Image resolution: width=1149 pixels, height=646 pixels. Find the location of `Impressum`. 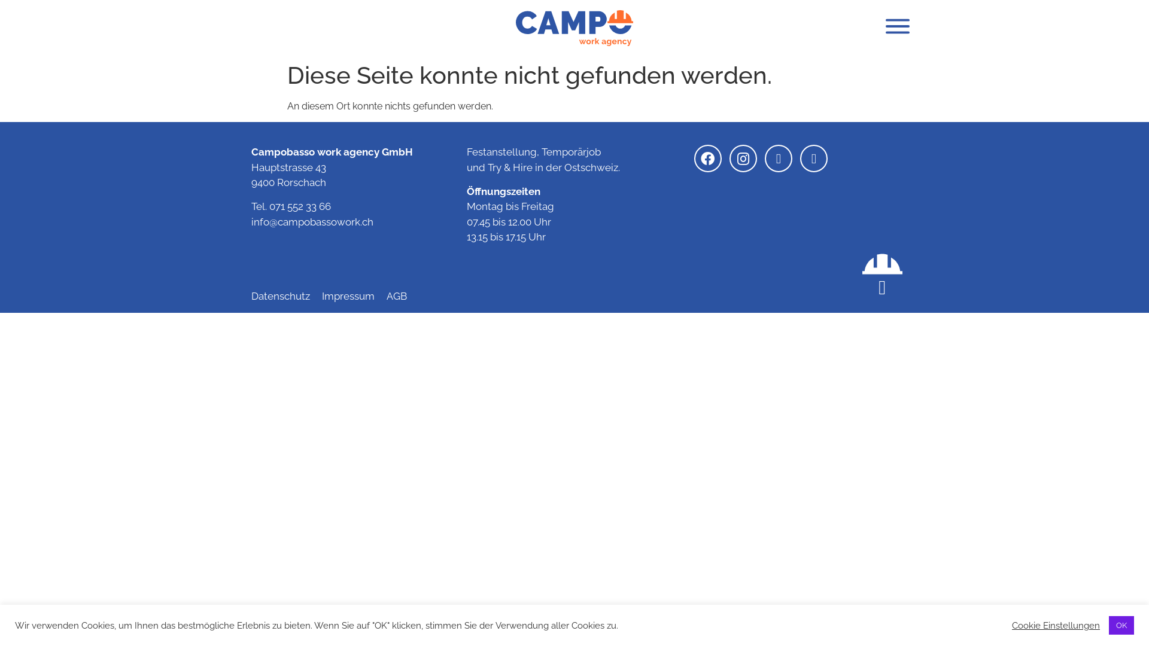

Impressum is located at coordinates (354, 297).